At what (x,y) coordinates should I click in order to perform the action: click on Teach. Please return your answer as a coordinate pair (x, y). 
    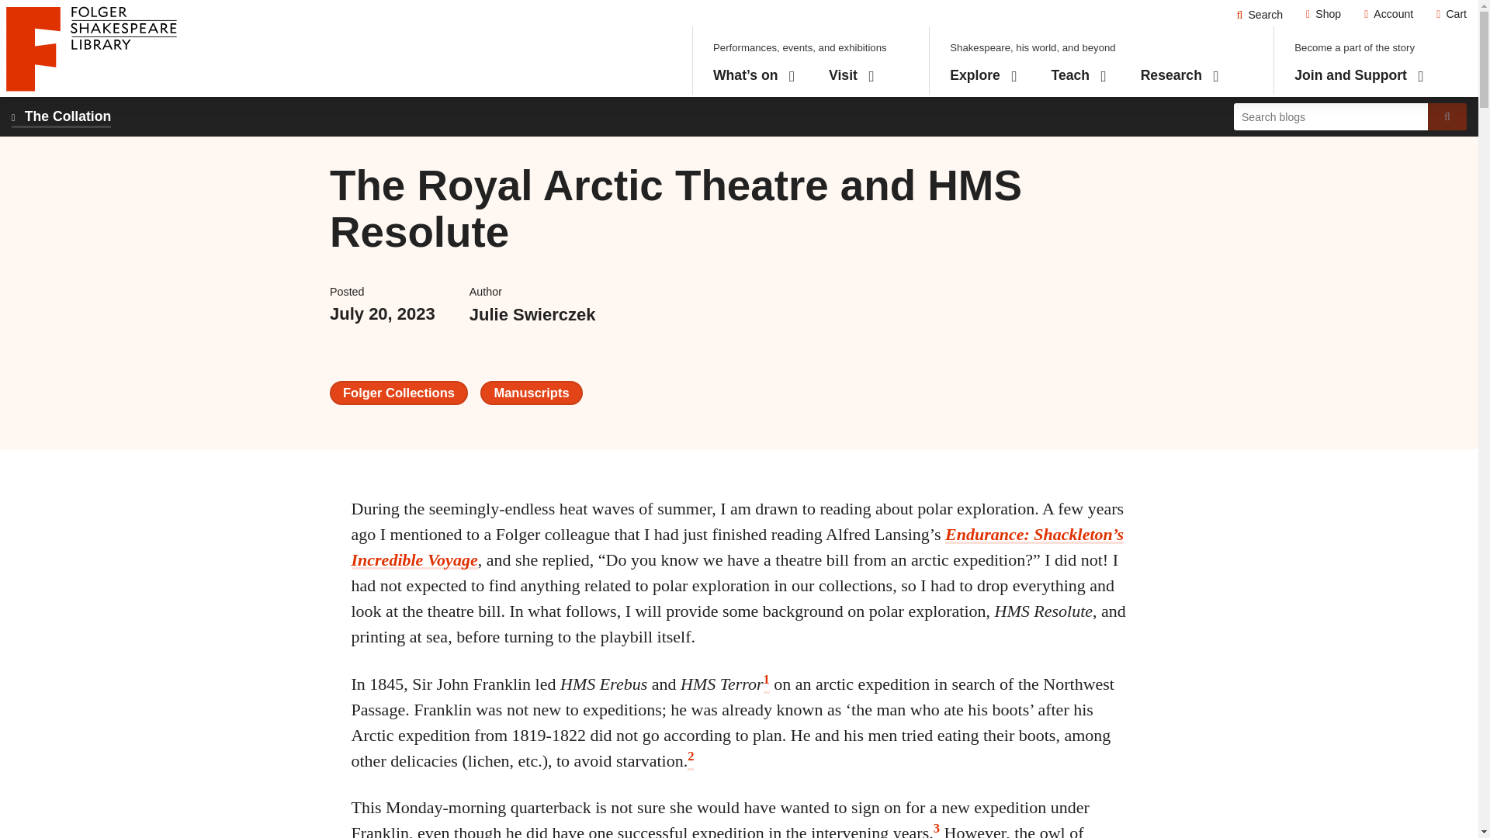
    Looking at the image, I should click on (1079, 75).